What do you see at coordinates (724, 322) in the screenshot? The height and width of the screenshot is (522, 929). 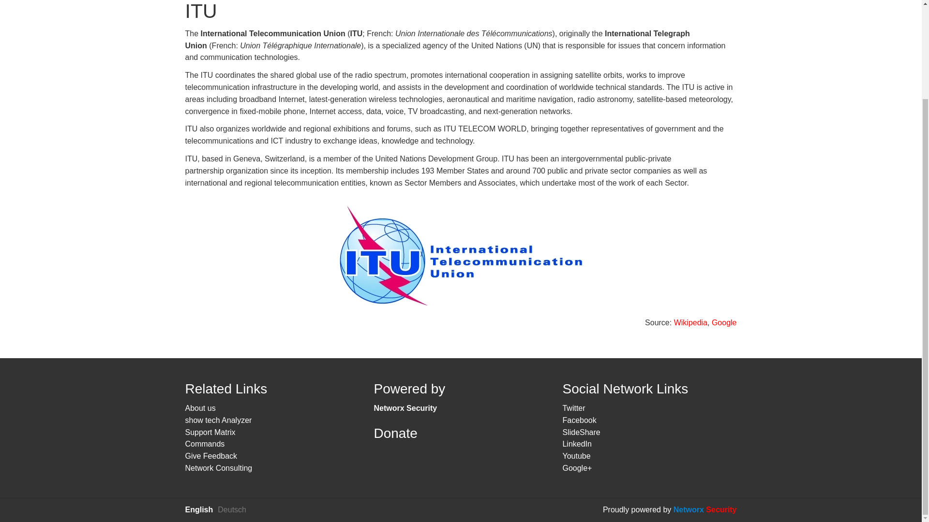 I see `Google` at bounding box center [724, 322].